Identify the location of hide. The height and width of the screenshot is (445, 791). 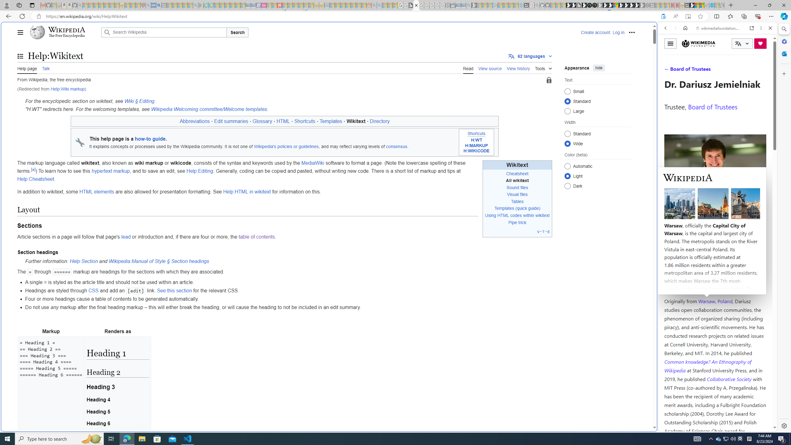
(599, 67).